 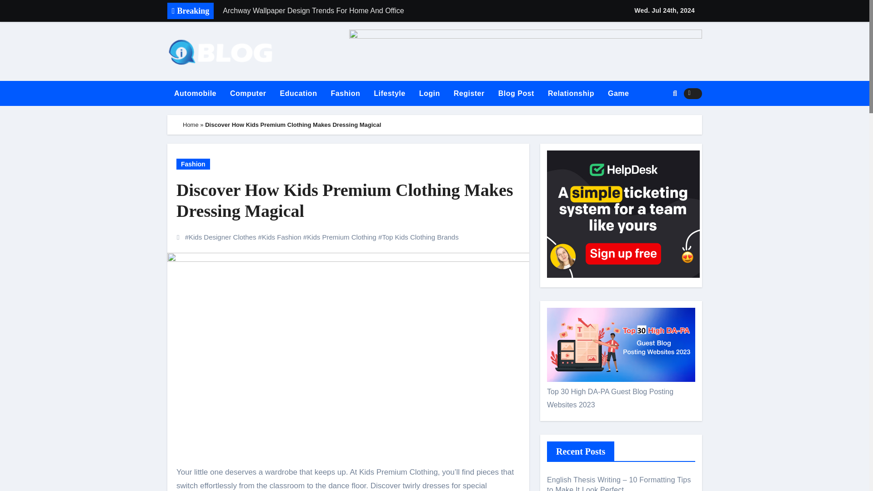 What do you see at coordinates (429, 94) in the screenshot?
I see `Login` at bounding box center [429, 94].